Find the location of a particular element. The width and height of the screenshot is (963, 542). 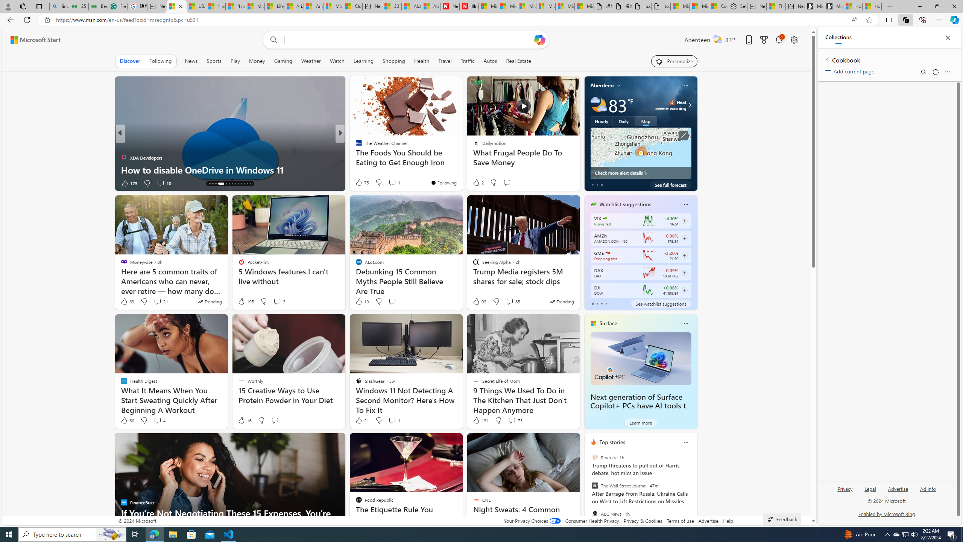

My location is located at coordinates (619, 85).